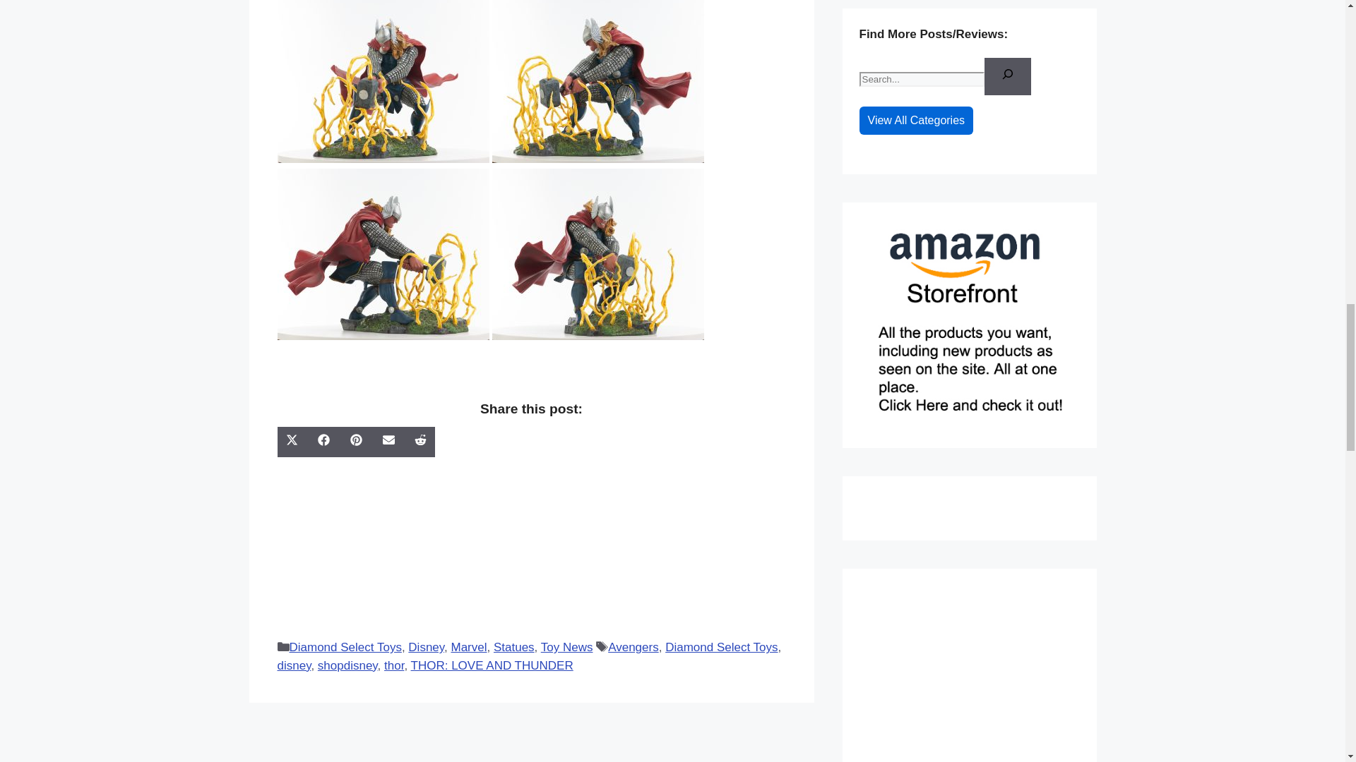 This screenshot has width=1356, height=762. I want to click on Share on Facebook, so click(325, 442).